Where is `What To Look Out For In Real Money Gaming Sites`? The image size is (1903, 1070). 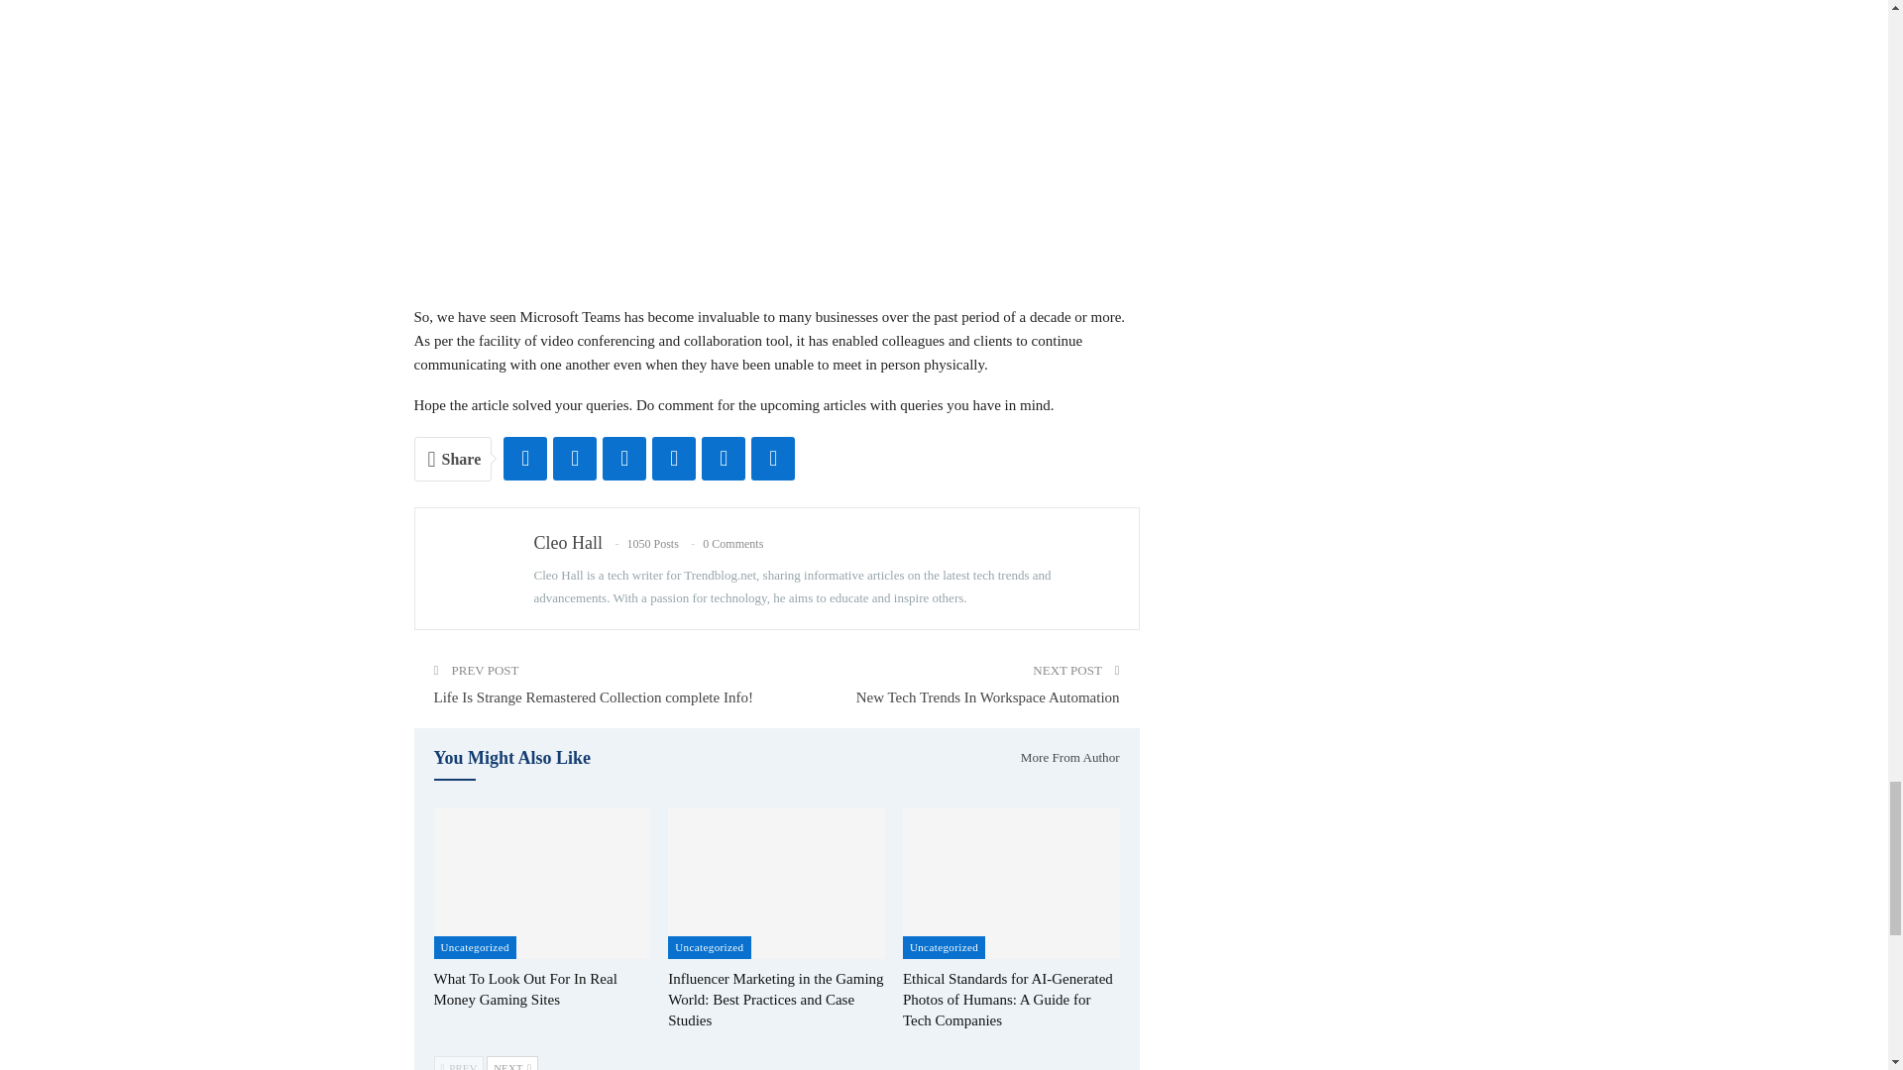
What To Look Out For In Real Money Gaming Sites is located at coordinates (525, 989).